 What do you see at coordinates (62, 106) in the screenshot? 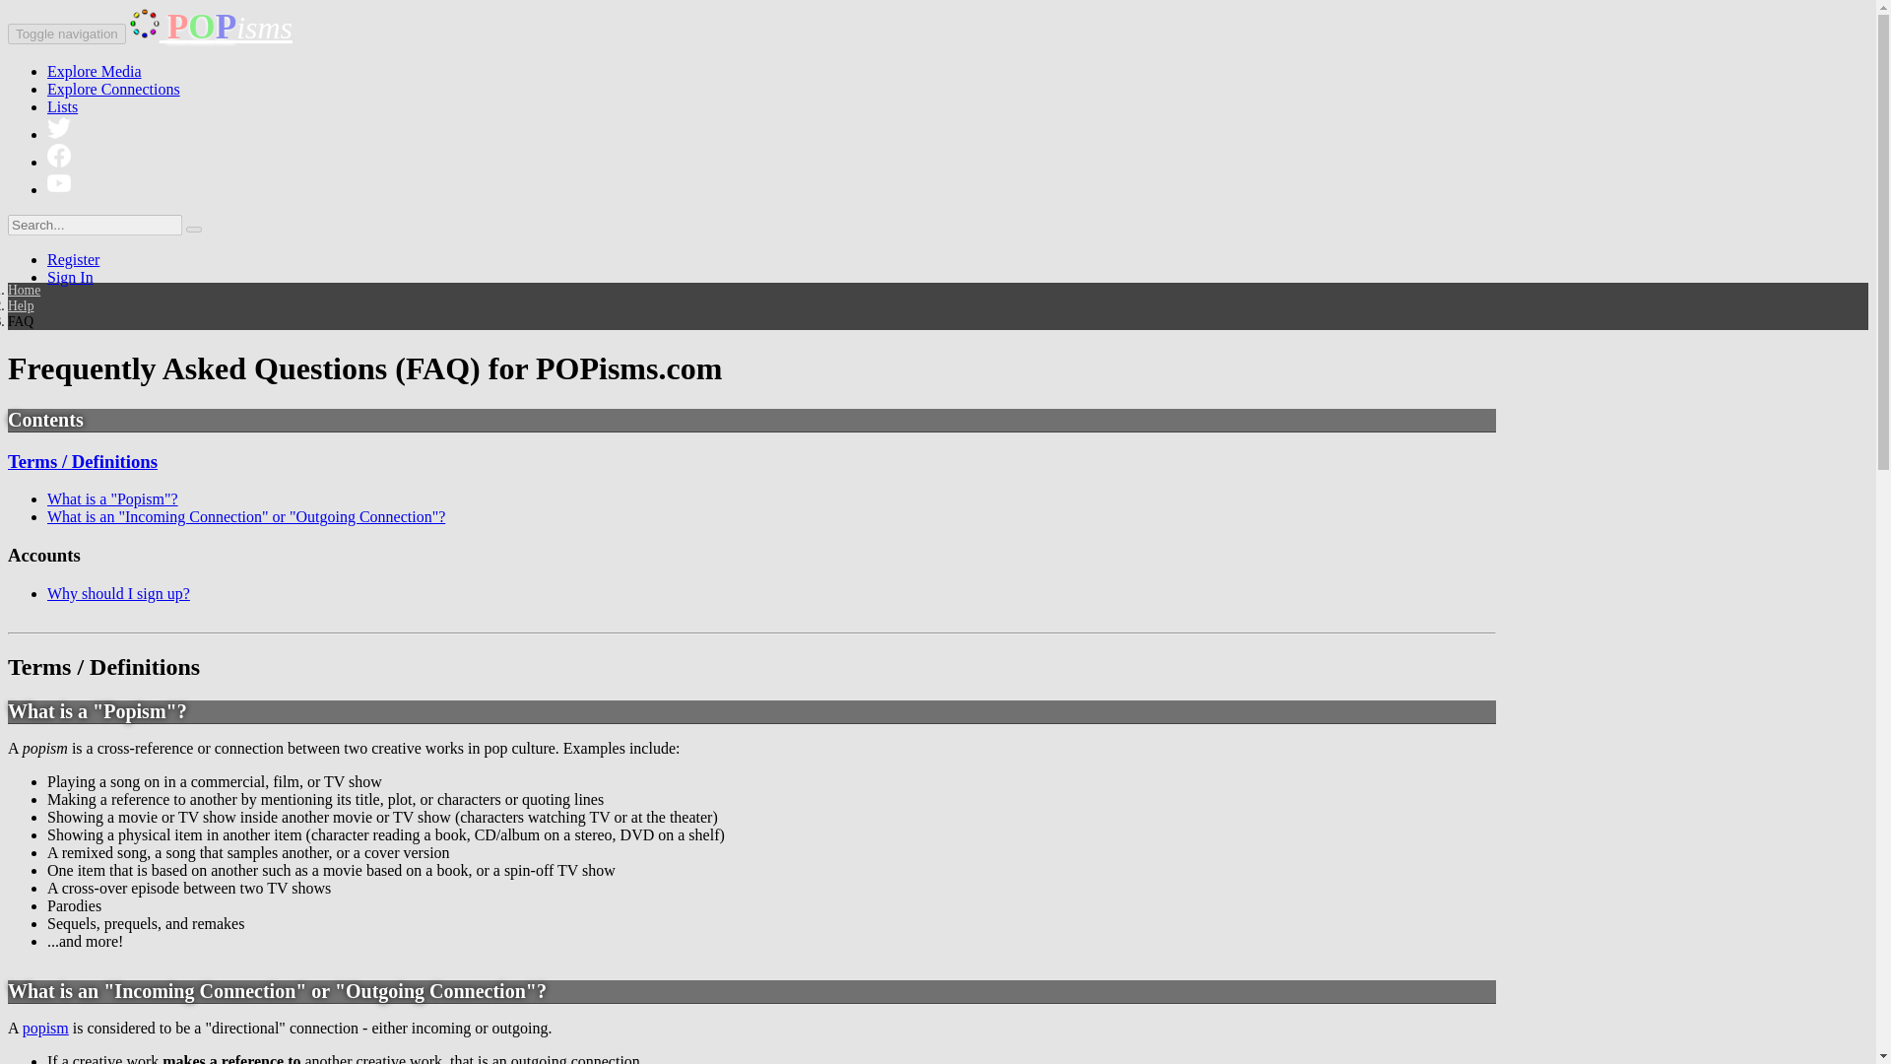
I see `Currated Pop Culture Lists` at bounding box center [62, 106].